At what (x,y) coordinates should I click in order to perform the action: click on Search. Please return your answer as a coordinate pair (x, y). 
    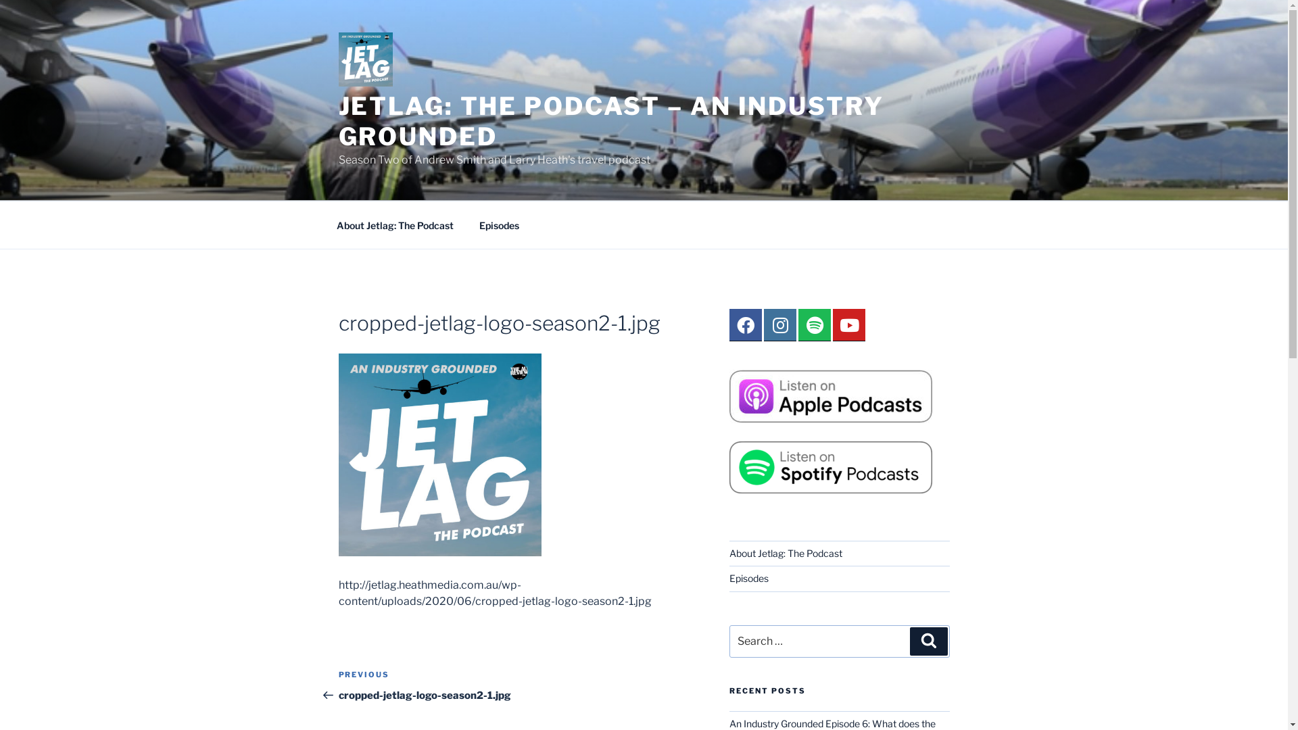
    Looking at the image, I should click on (929, 641).